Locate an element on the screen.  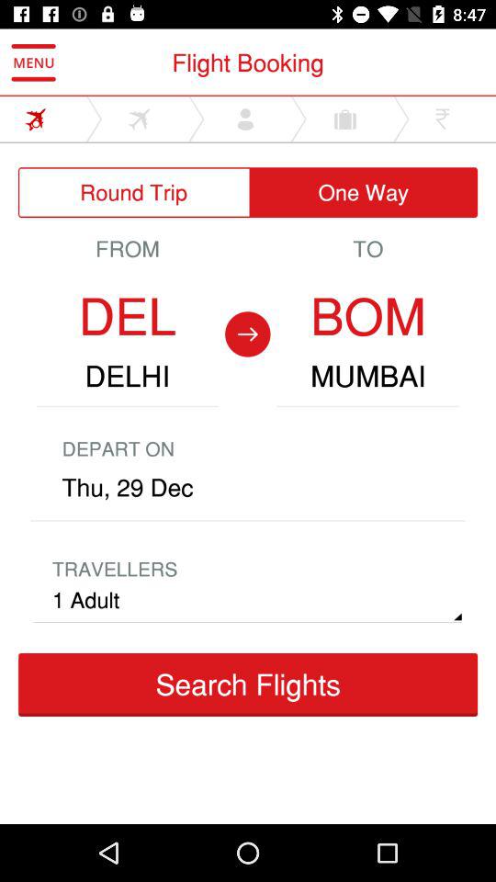
it is clickable is located at coordinates (145, 119).